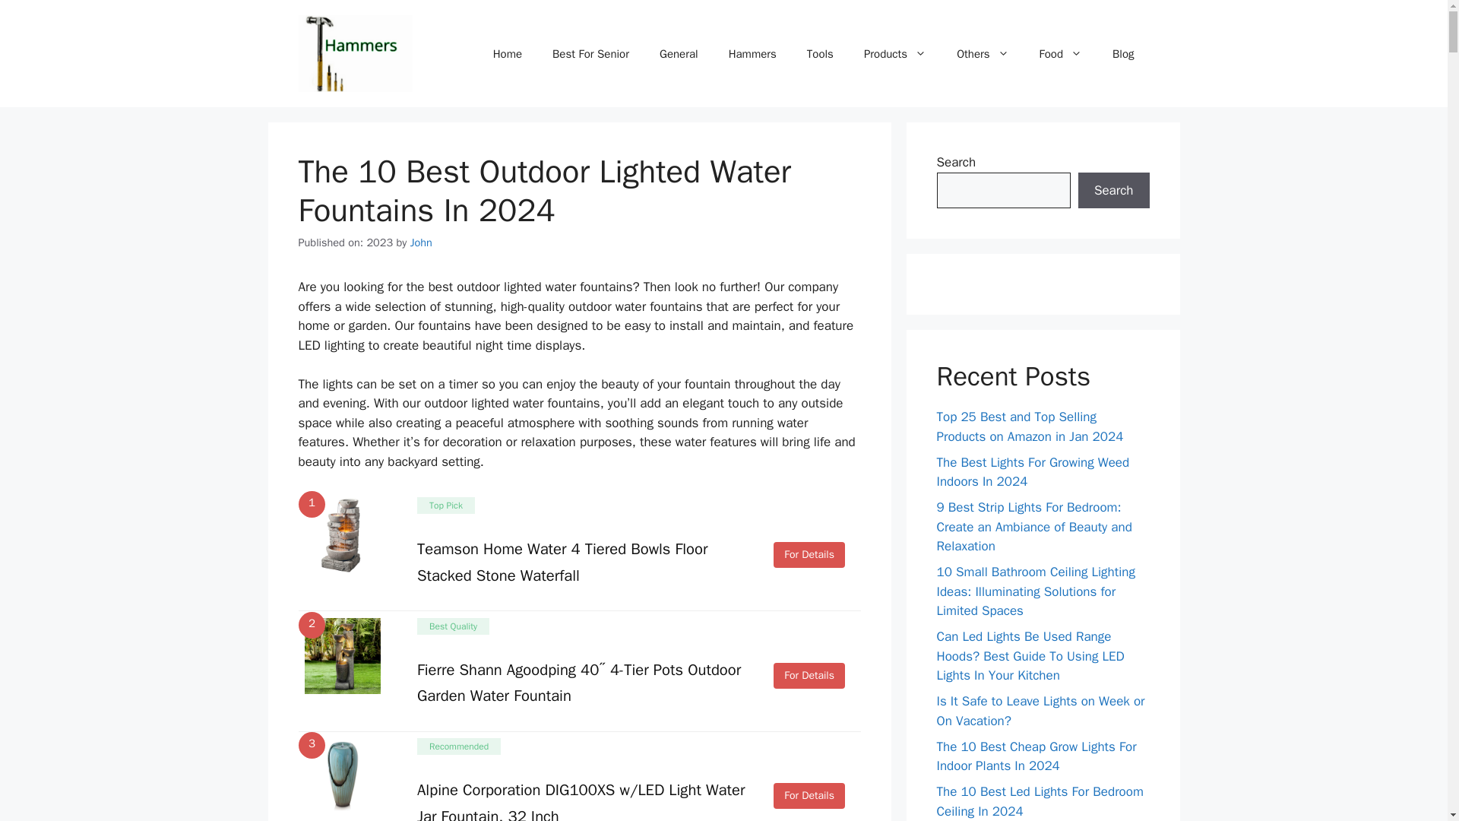 Image resolution: width=1459 pixels, height=821 pixels. Describe the element at coordinates (421, 242) in the screenshot. I see `John` at that location.